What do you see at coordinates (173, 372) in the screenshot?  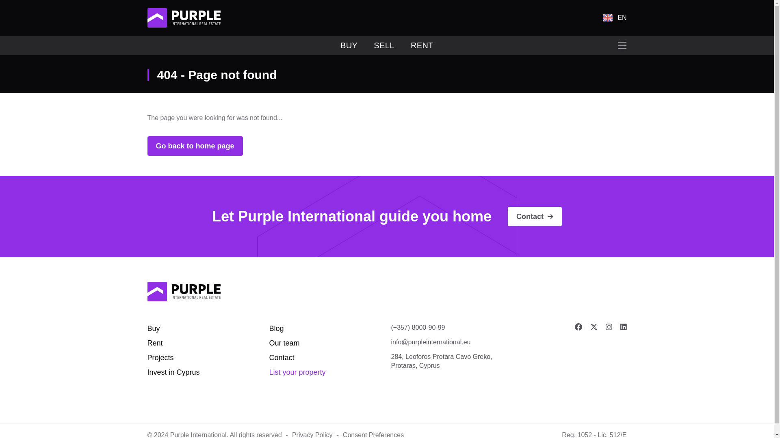 I see `Invest in Cyprus` at bounding box center [173, 372].